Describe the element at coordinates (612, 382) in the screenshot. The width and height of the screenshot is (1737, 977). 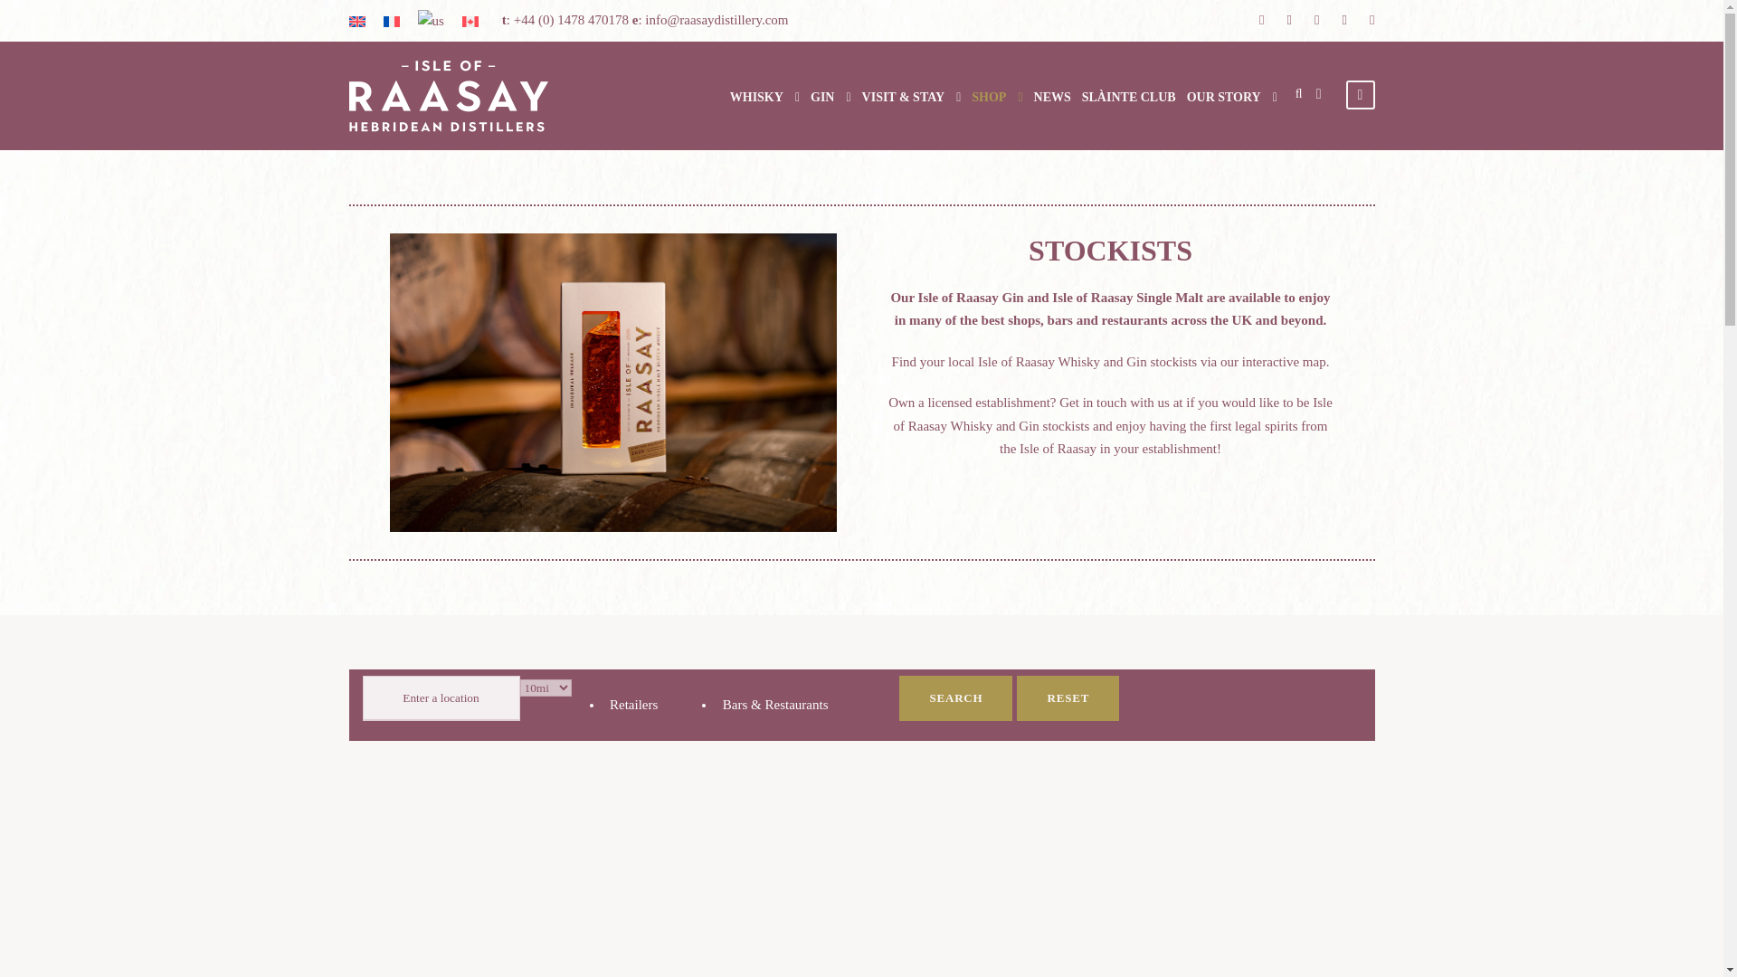
I see `Isle of Raasay Single Malt Inaugural Release` at that location.